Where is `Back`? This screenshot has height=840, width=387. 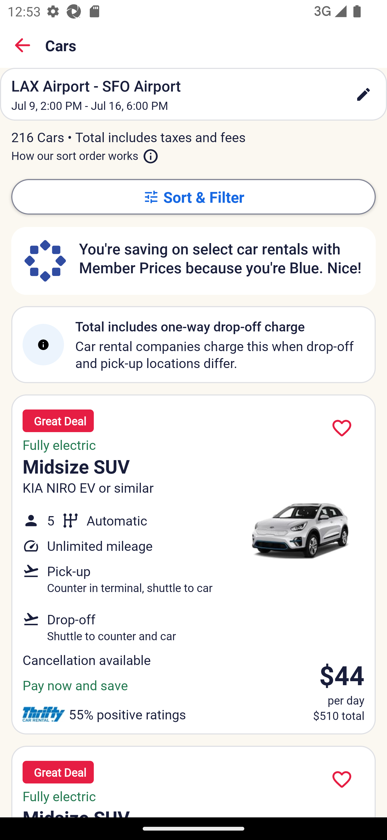
Back is located at coordinates (23, 45).